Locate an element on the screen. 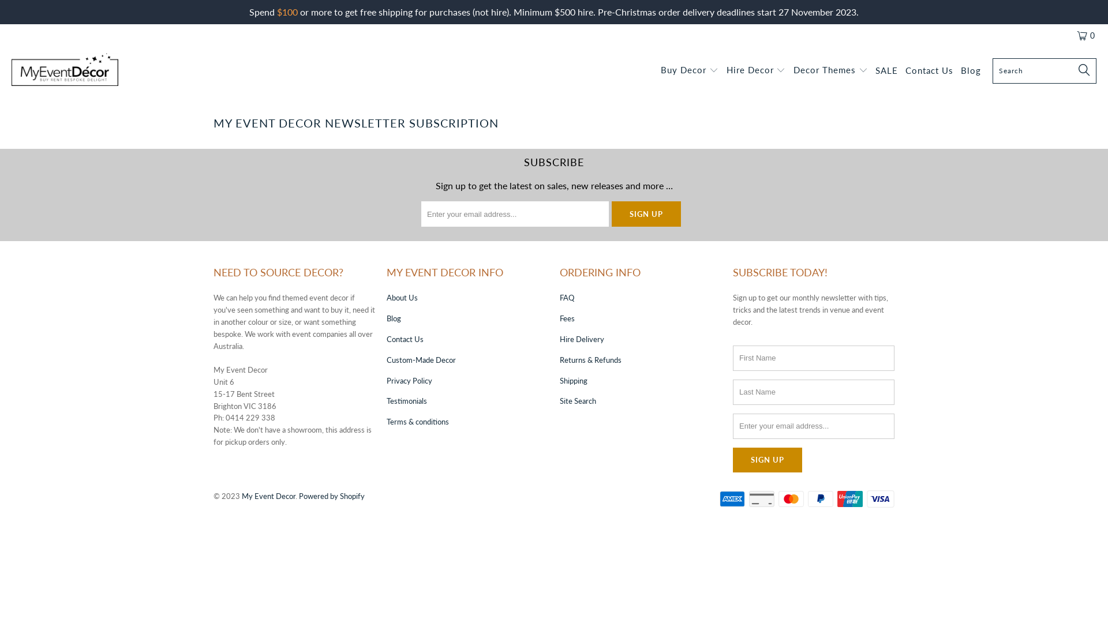 This screenshot has width=1108, height=623. FAQ is located at coordinates (567, 298).